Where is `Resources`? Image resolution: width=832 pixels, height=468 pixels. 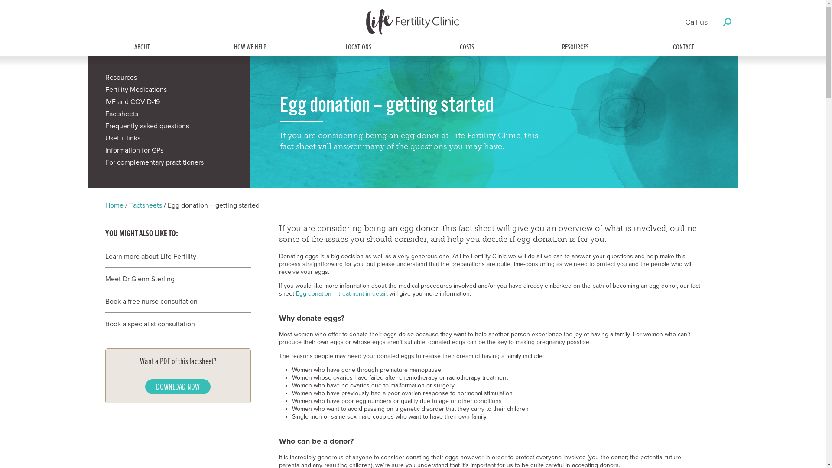
Resources is located at coordinates (169, 79).